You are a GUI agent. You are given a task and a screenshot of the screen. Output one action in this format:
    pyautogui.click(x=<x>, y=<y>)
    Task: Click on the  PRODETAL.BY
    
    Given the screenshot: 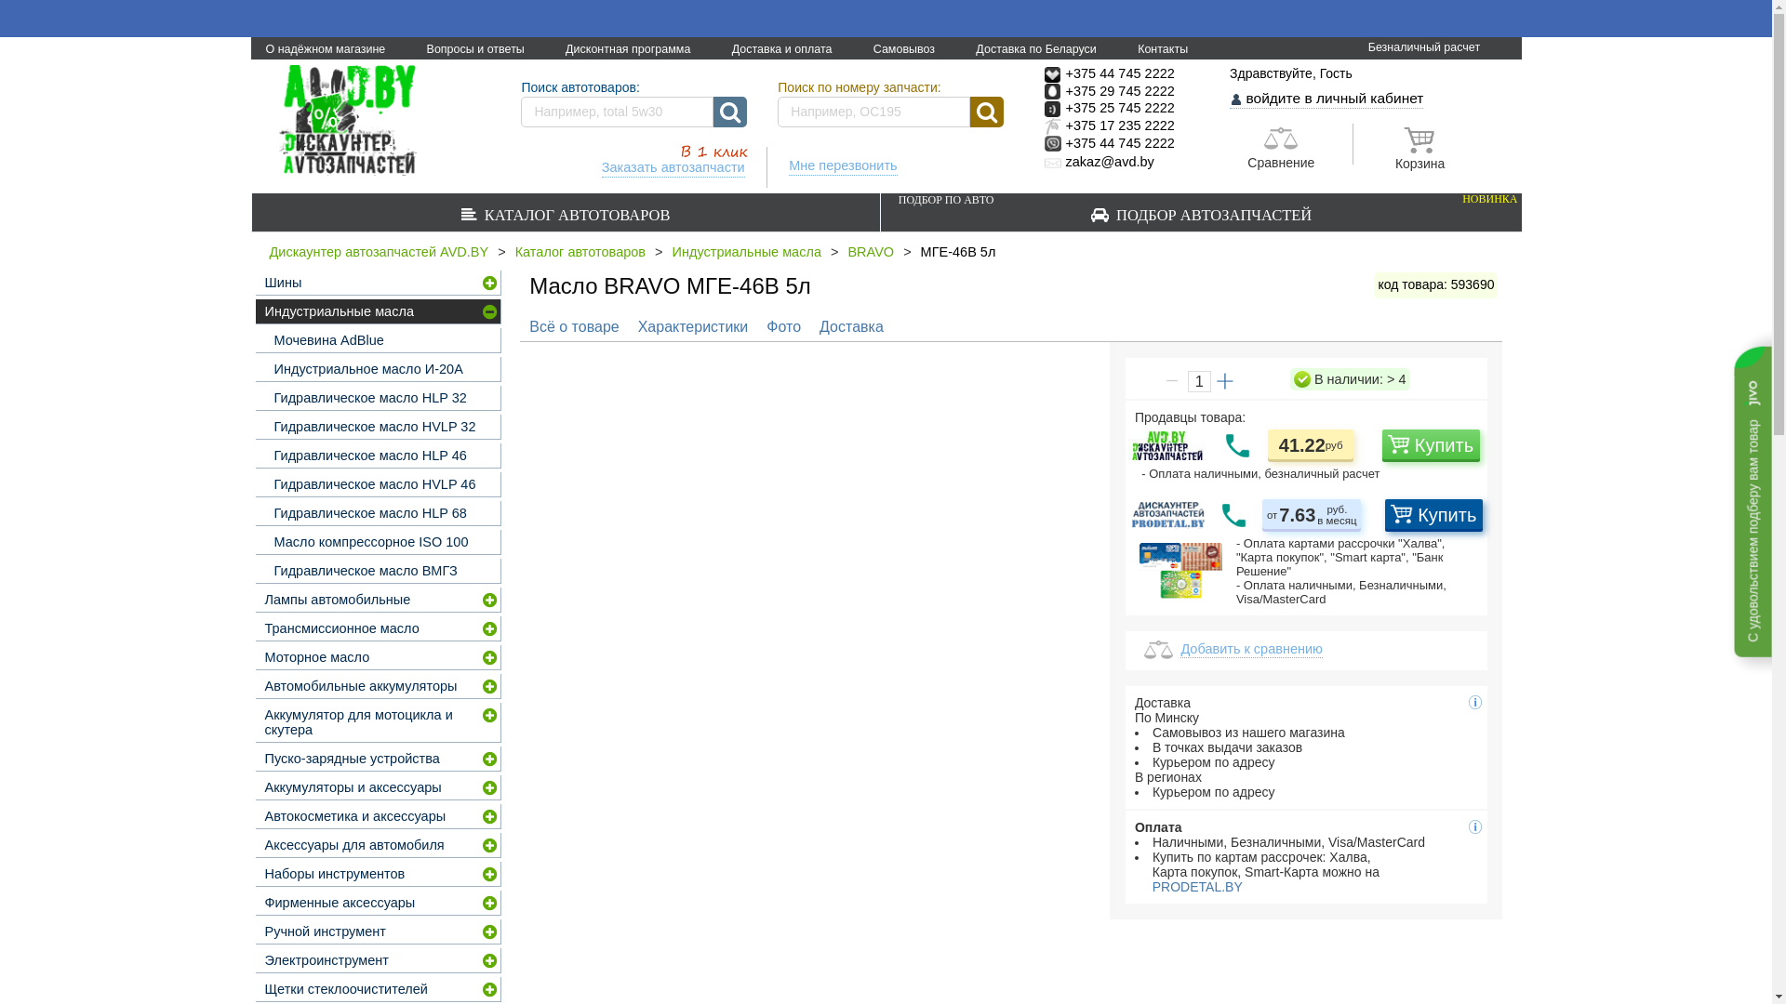 What is the action you would take?
    pyautogui.click(x=1189, y=887)
    